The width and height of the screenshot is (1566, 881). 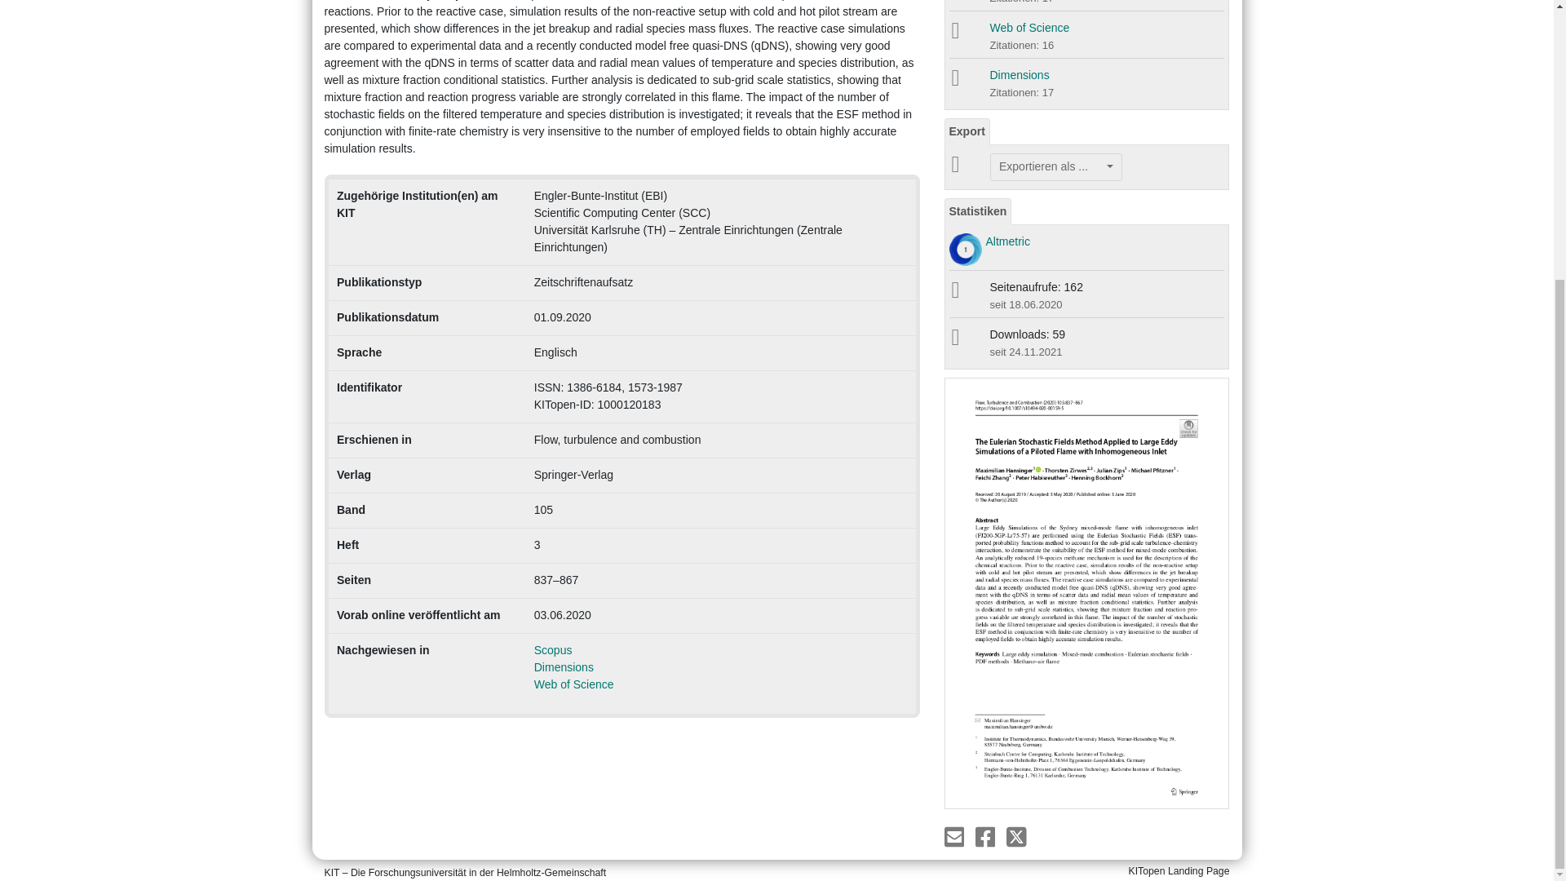 I want to click on Dimensions, so click(x=563, y=667).